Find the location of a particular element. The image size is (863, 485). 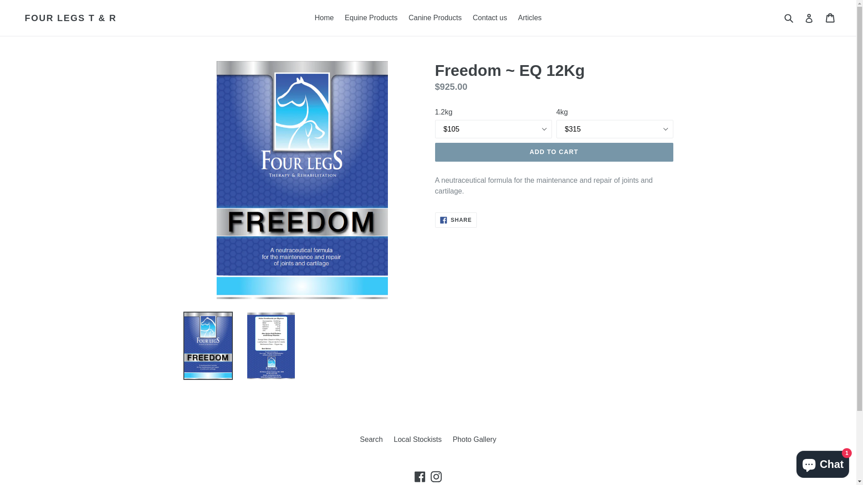

Shopify online store chat is located at coordinates (823, 463).